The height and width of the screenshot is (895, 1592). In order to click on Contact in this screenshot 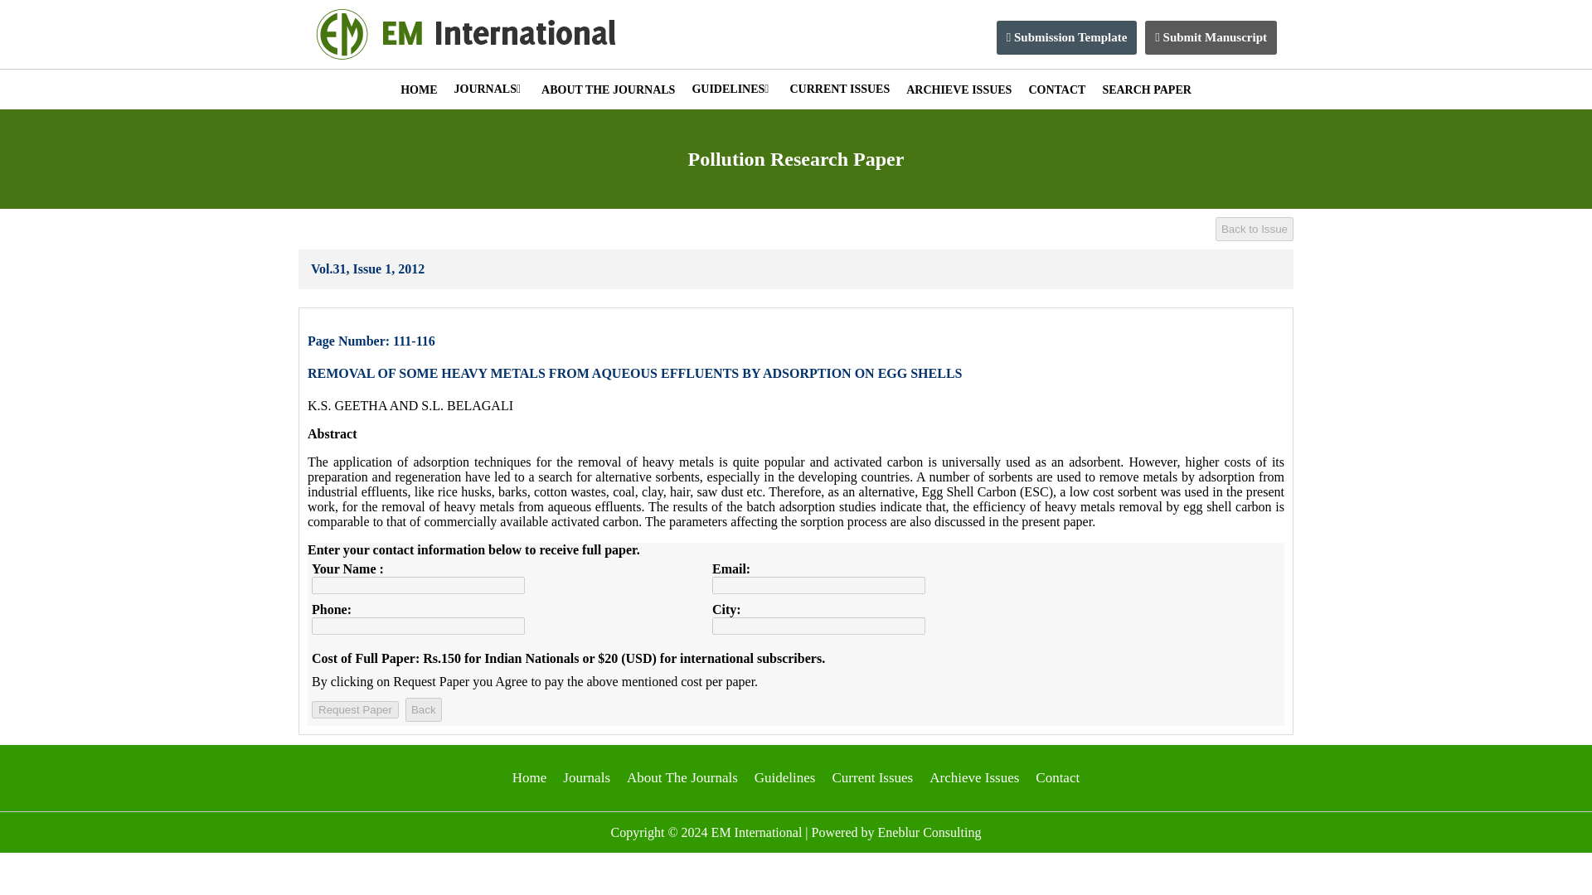, I will do `click(1057, 777)`.